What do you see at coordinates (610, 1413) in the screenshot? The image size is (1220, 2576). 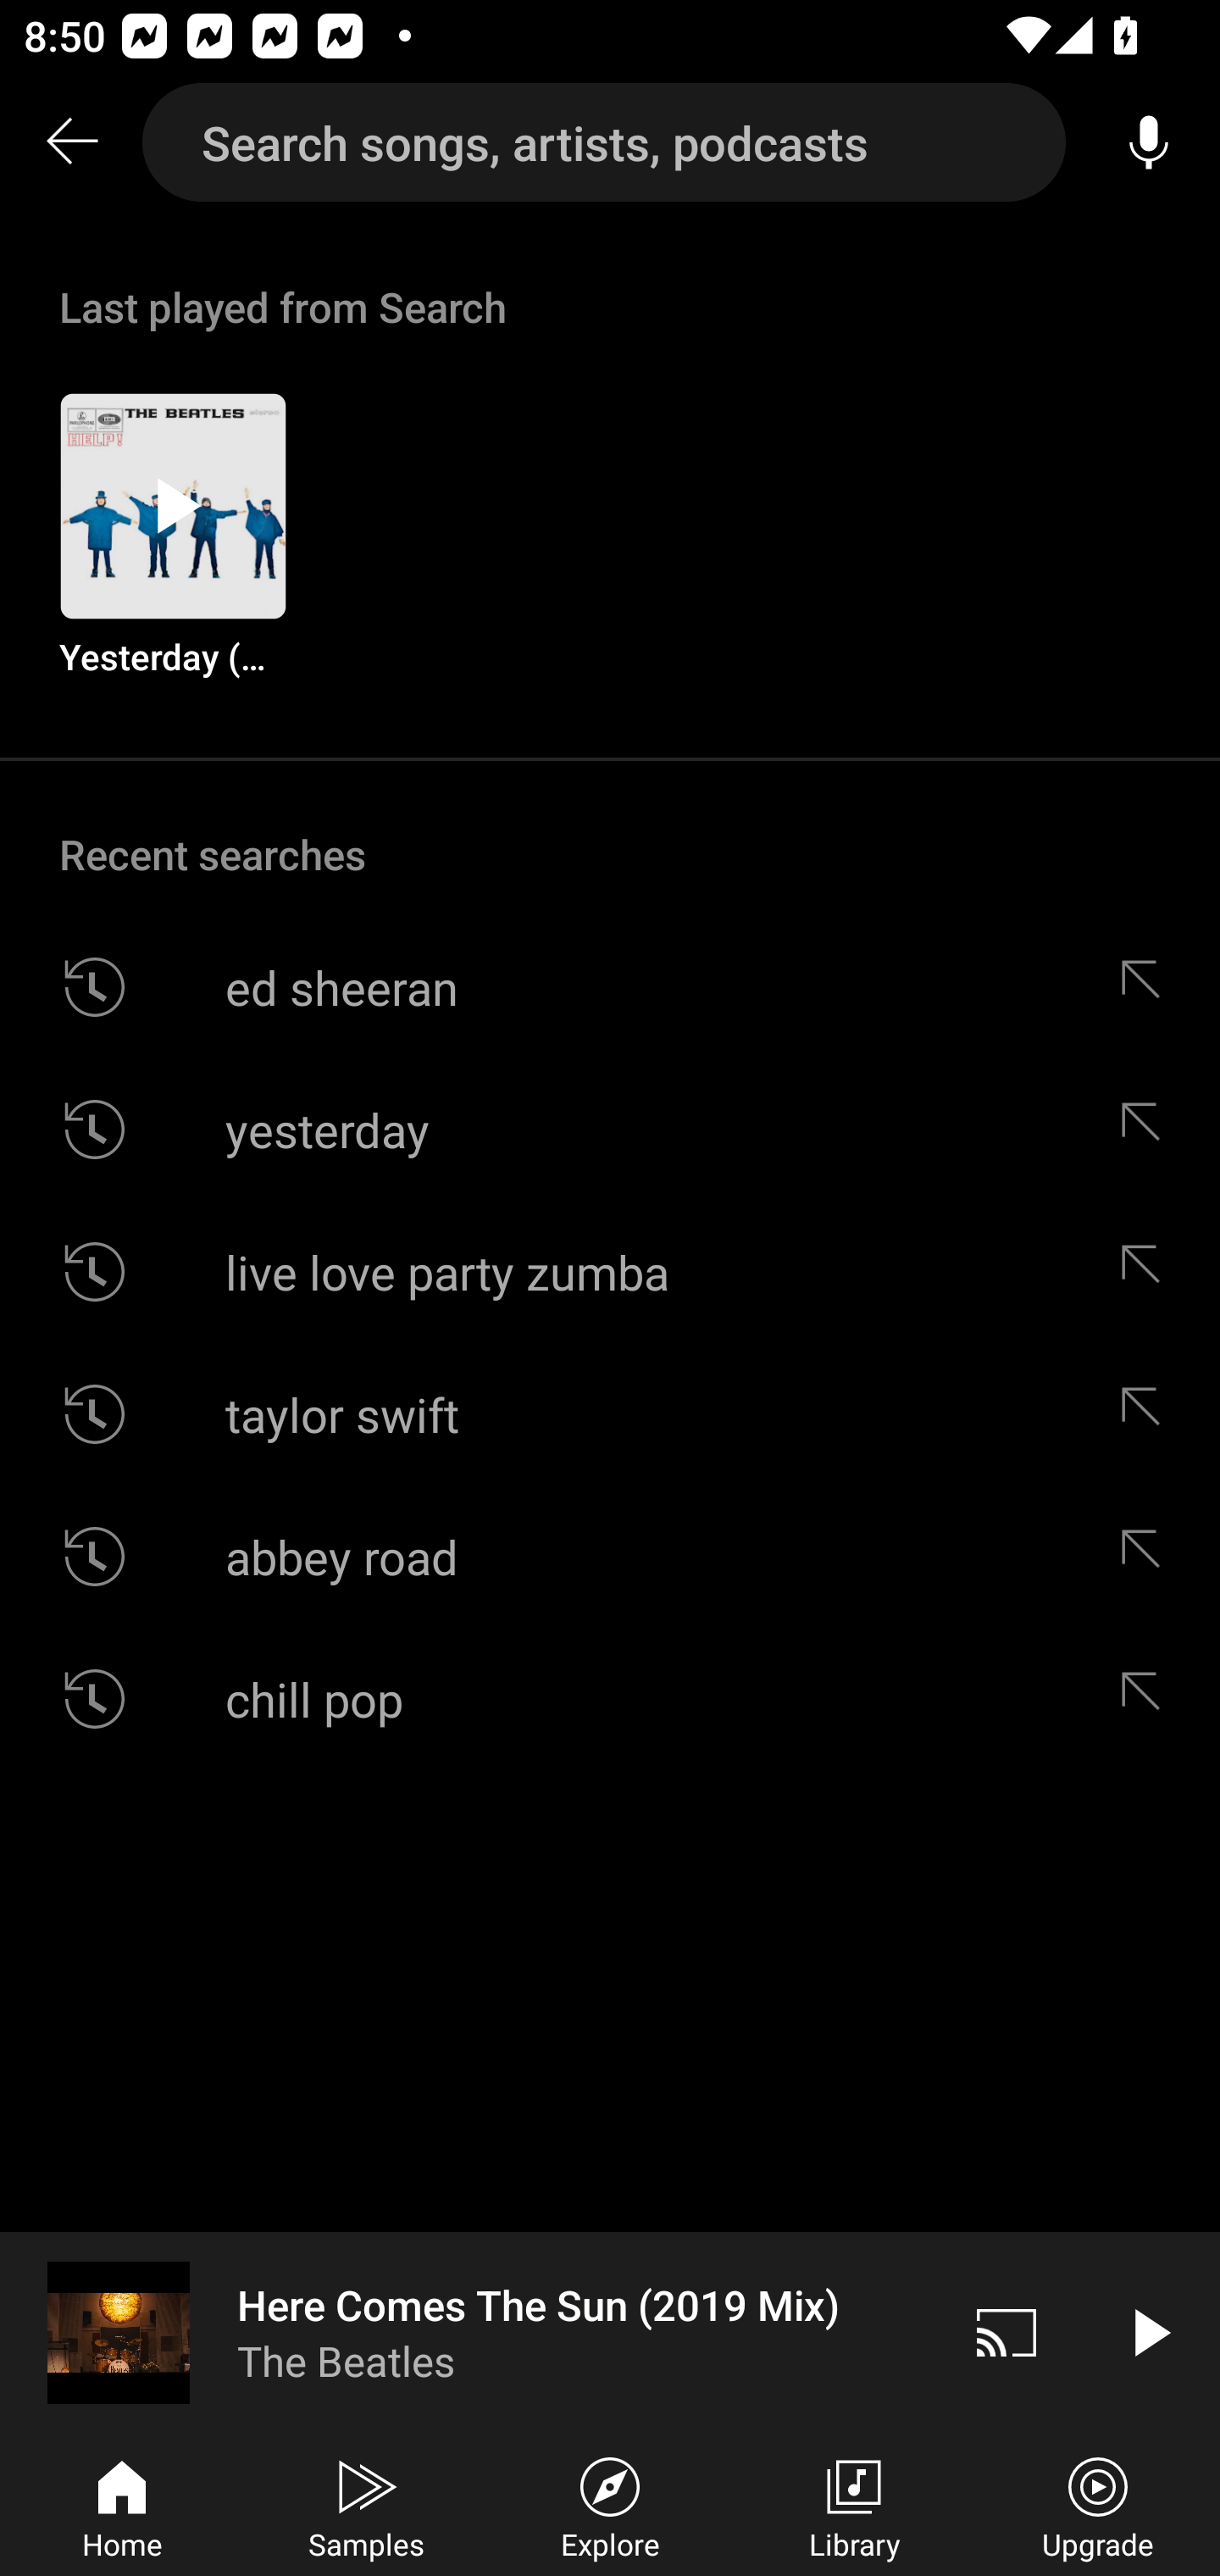 I see `taylor swift Edit suggestion taylor swift` at bounding box center [610, 1413].